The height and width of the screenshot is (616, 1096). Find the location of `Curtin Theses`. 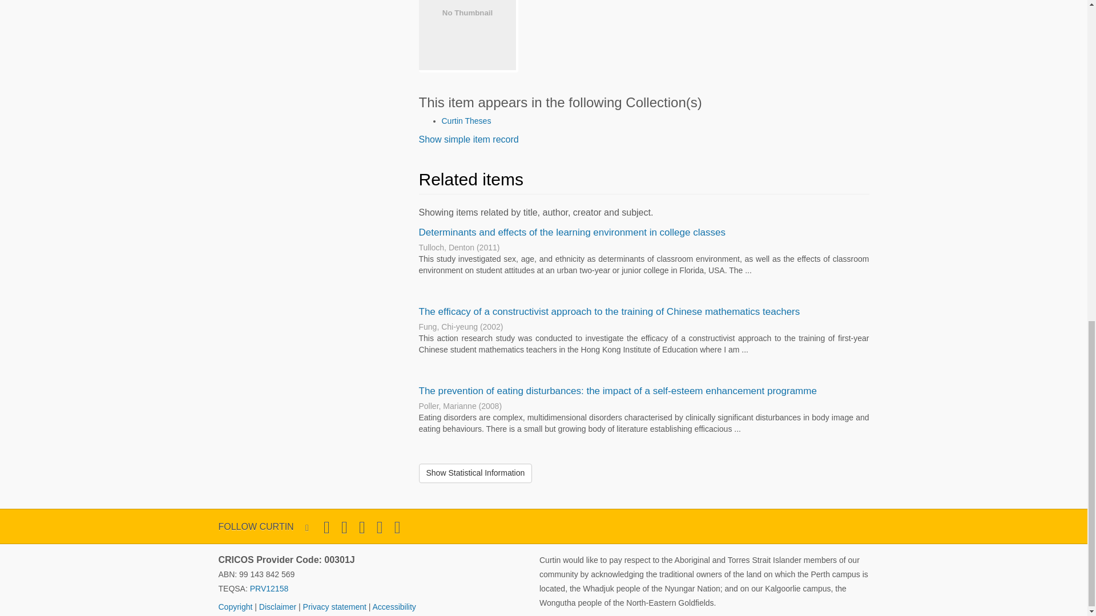

Curtin Theses is located at coordinates (466, 121).